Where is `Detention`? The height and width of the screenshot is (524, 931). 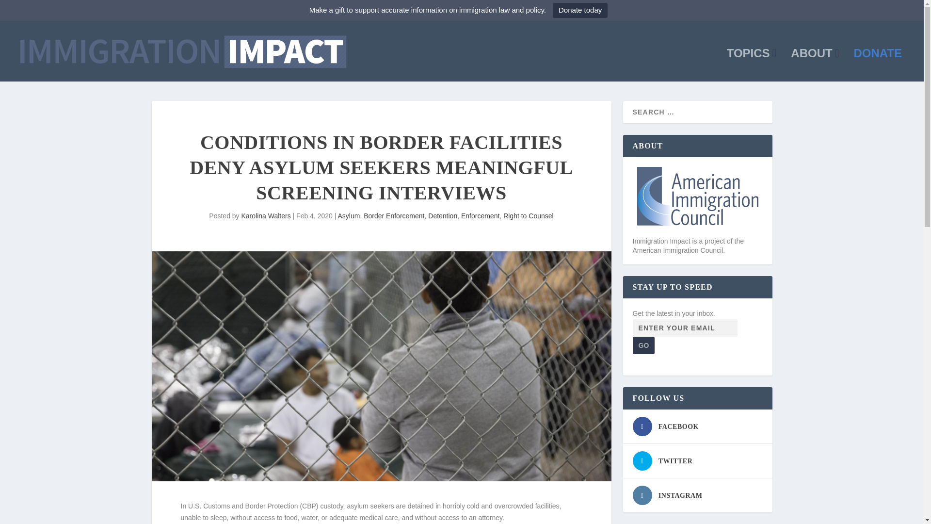
Detention is located at coordinates (442, 215).